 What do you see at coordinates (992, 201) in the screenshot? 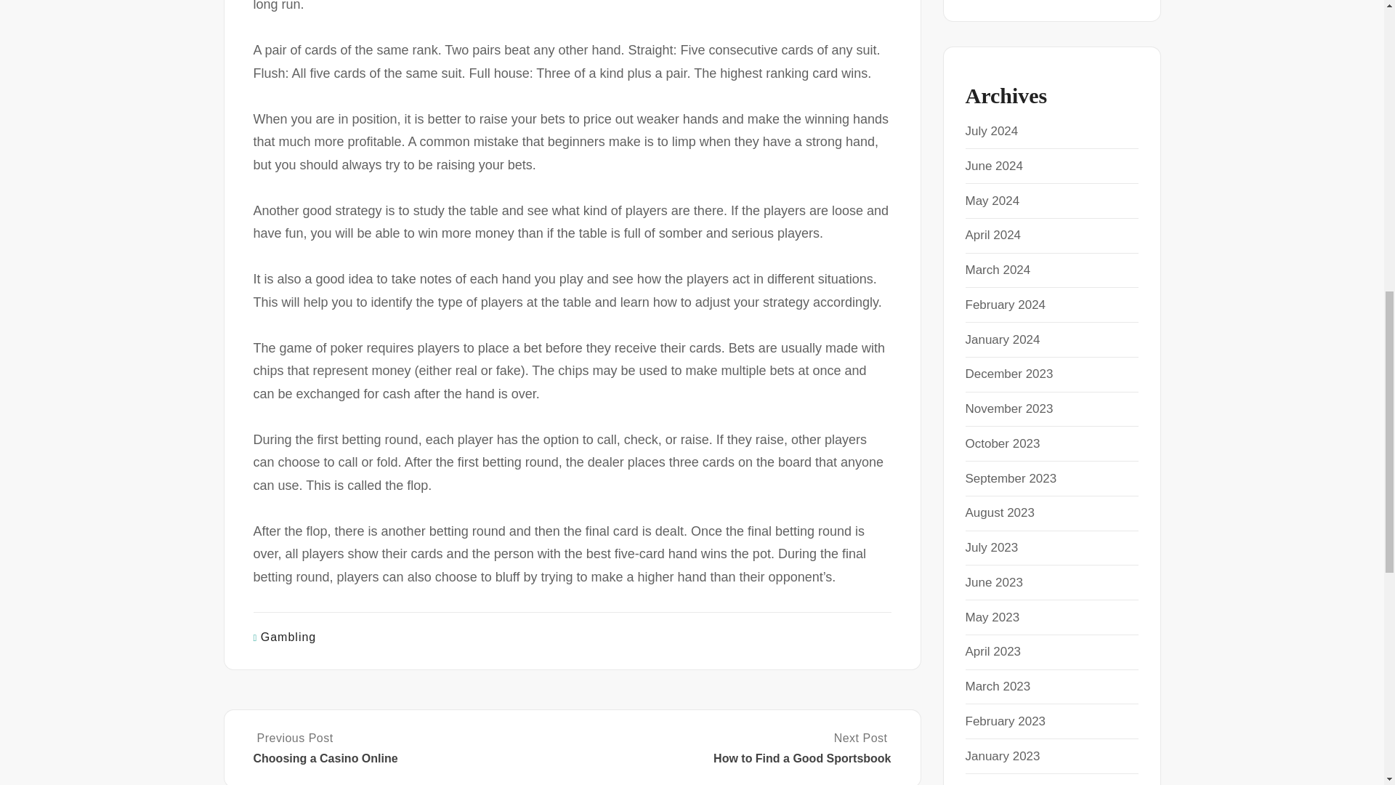
I see `May 2024` at bounding box center [992, 201].